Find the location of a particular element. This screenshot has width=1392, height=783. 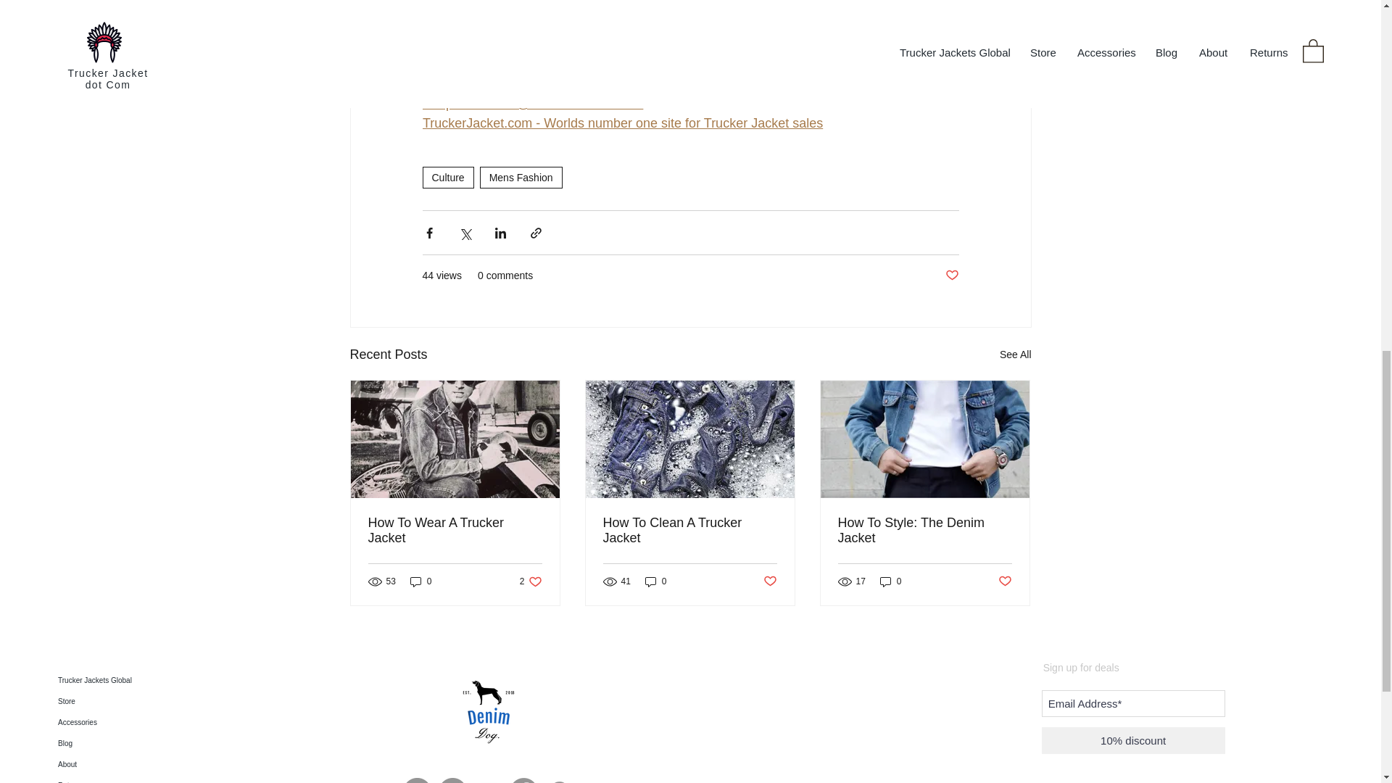

Culture is located at coordinates (447, 178).